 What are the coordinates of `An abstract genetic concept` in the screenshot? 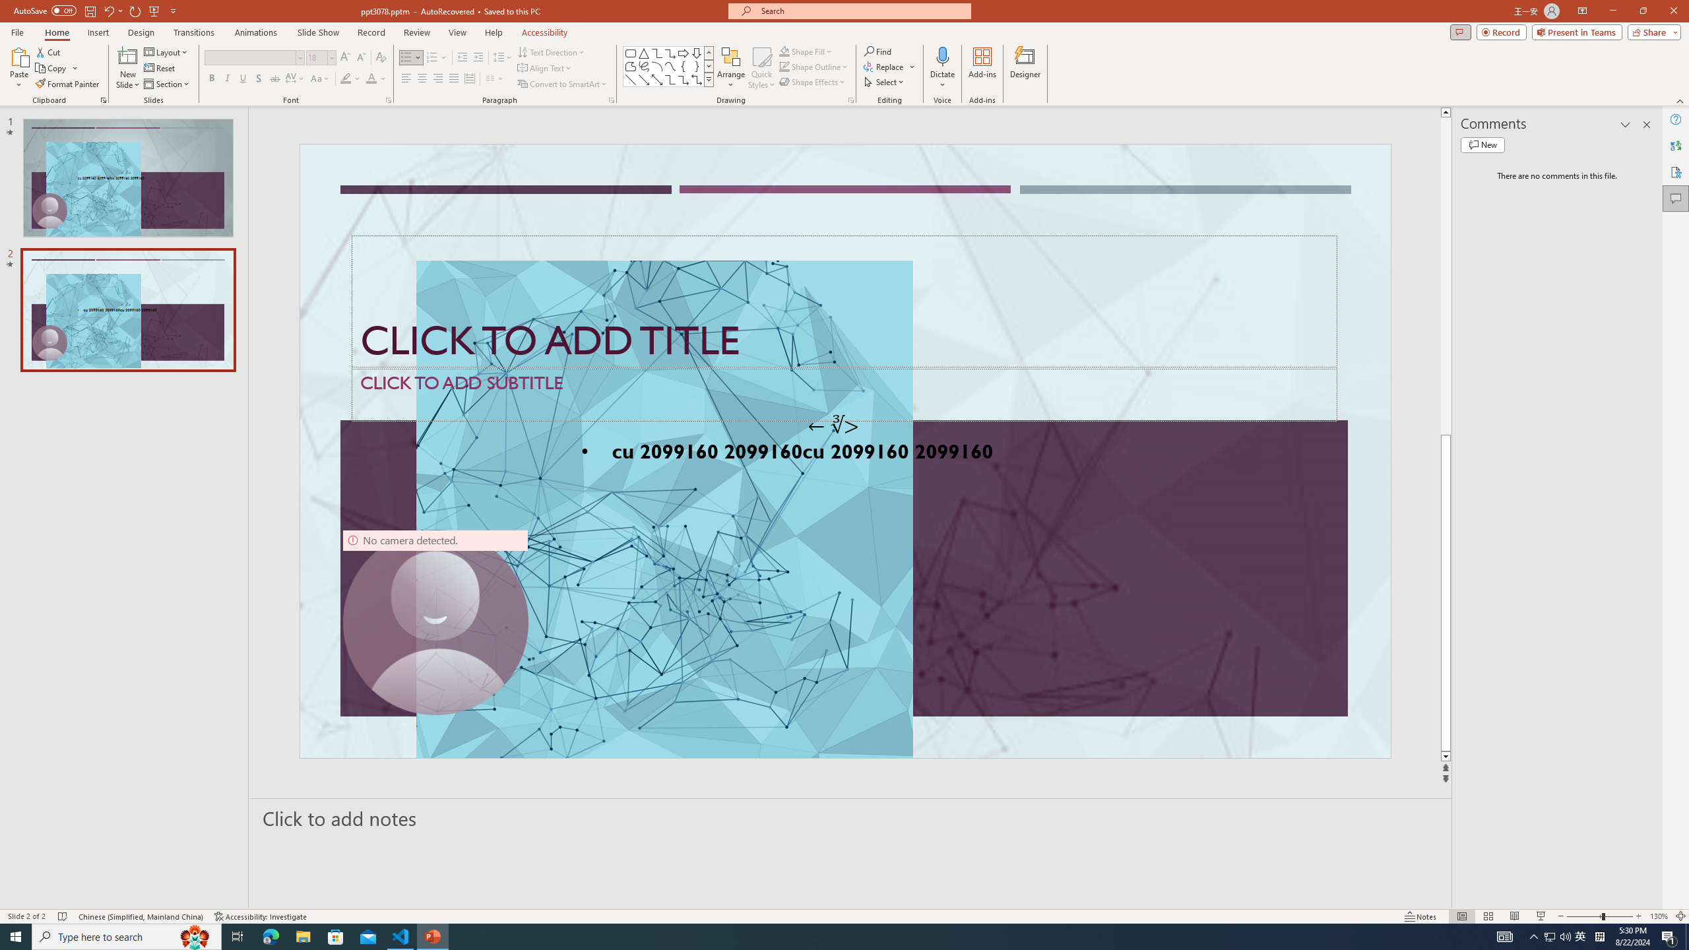 It's located at (844, 451).